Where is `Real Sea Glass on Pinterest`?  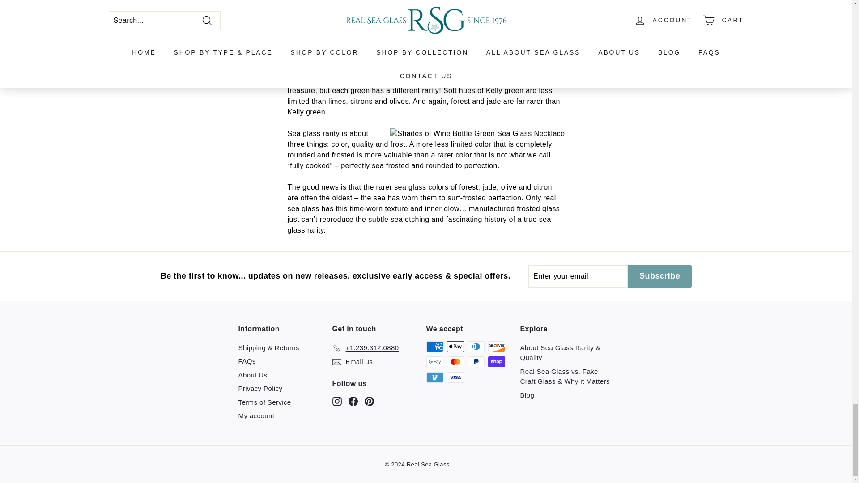 Real Sea Glass on Pinterest is located at coordinates (369, 401).